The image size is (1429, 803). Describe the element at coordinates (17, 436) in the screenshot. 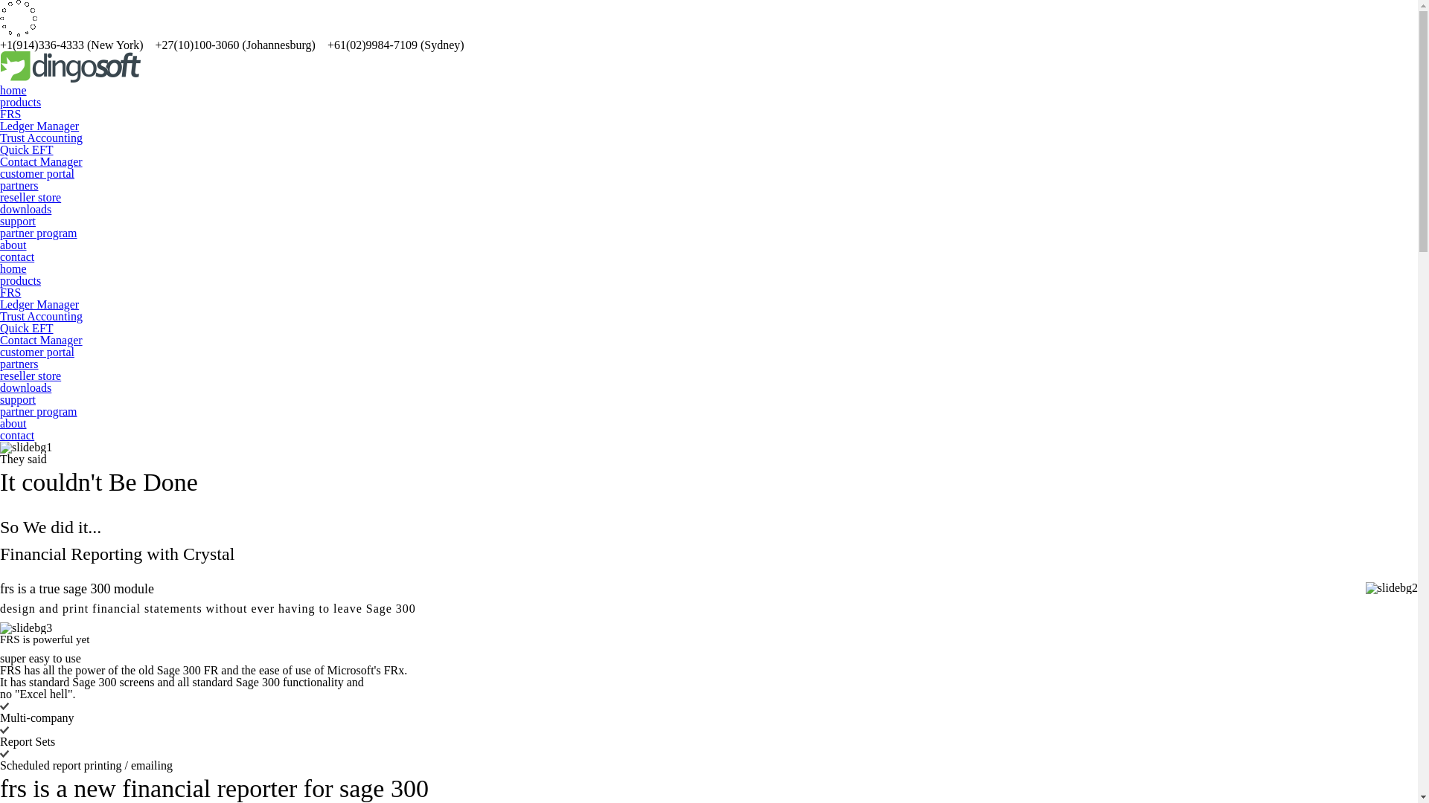

I see `contact` at that location.